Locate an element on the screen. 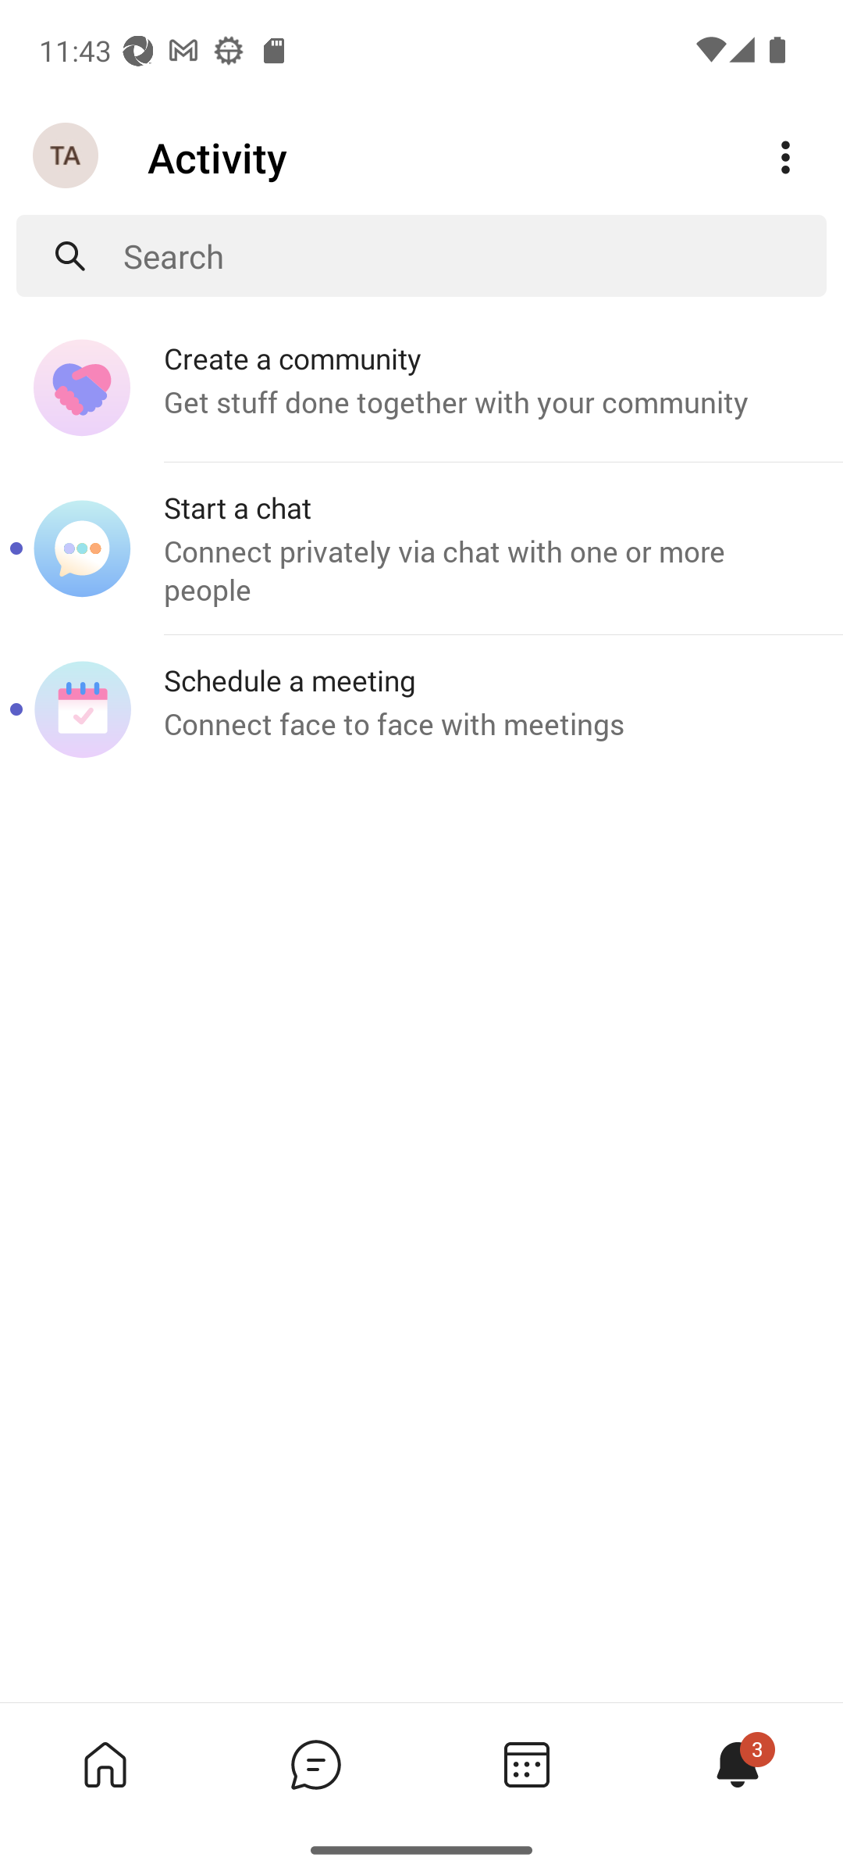  Navigation is located at coordinates (67, 156).